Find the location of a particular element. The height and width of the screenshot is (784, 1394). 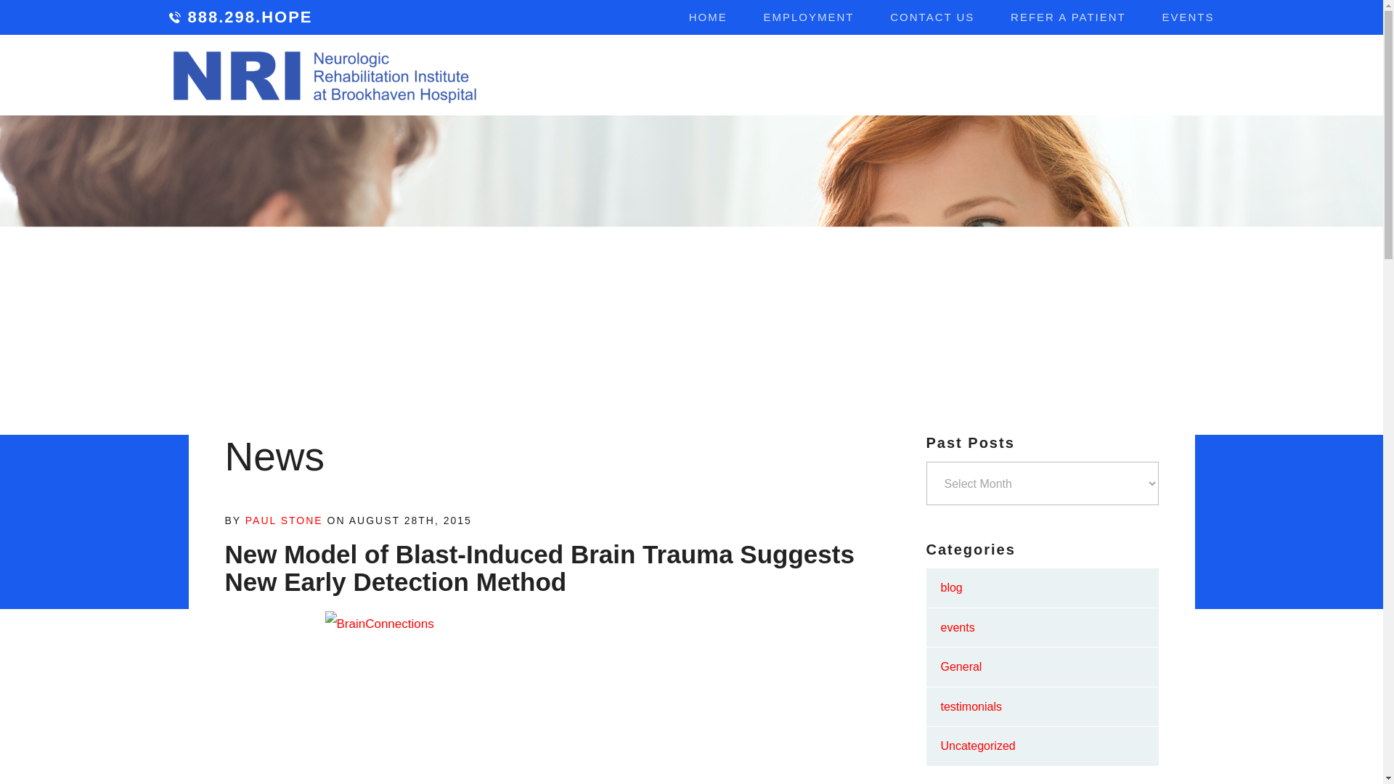

Posts by Paul Stone is located at coordinates (284, 520).